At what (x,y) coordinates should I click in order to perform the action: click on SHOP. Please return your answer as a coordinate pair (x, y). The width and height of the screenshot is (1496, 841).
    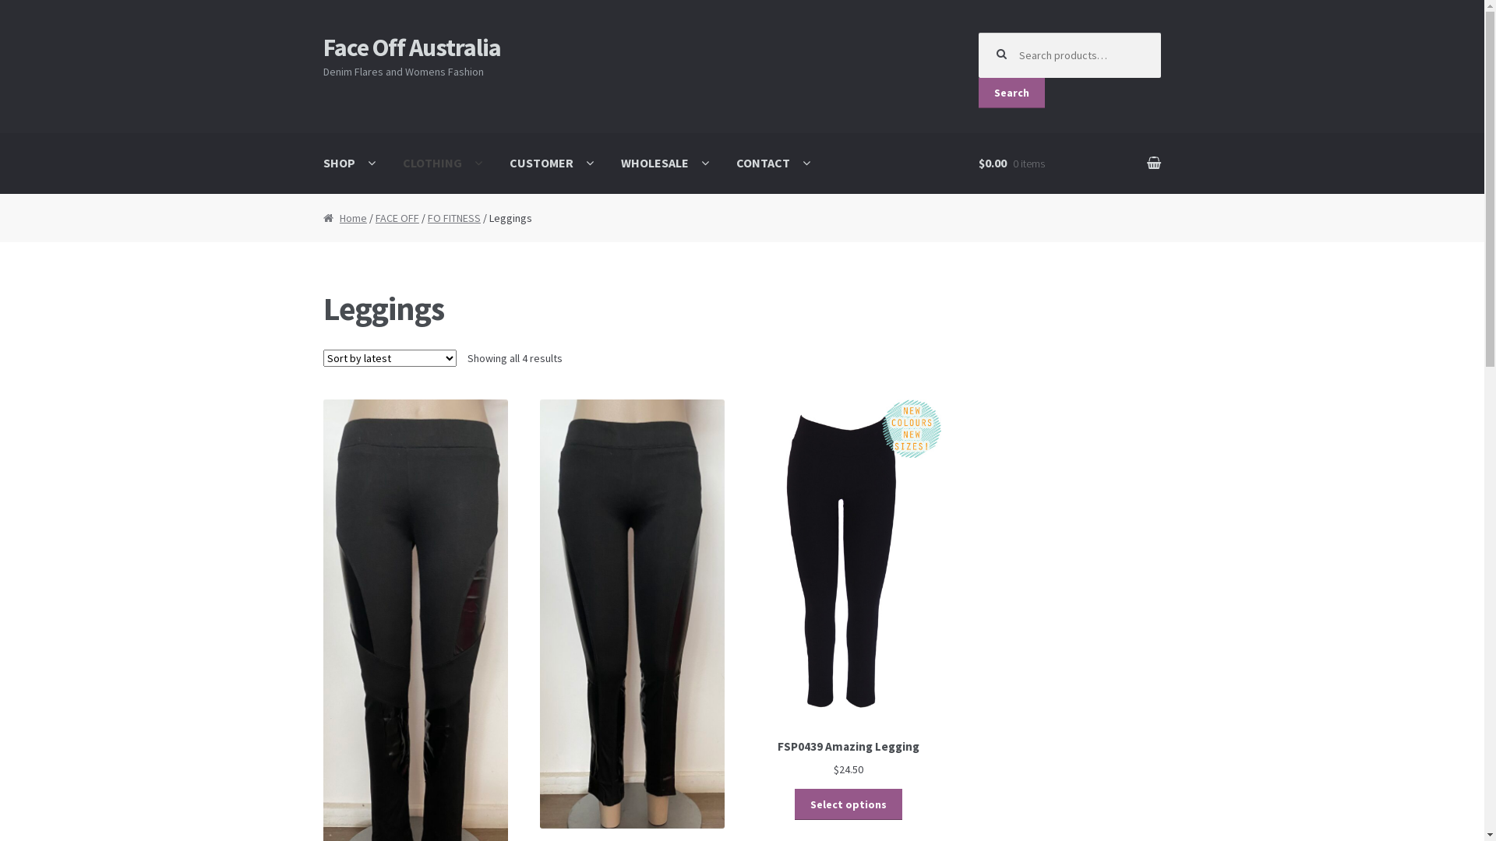
    Looking at the image, I should click on (349, 164).